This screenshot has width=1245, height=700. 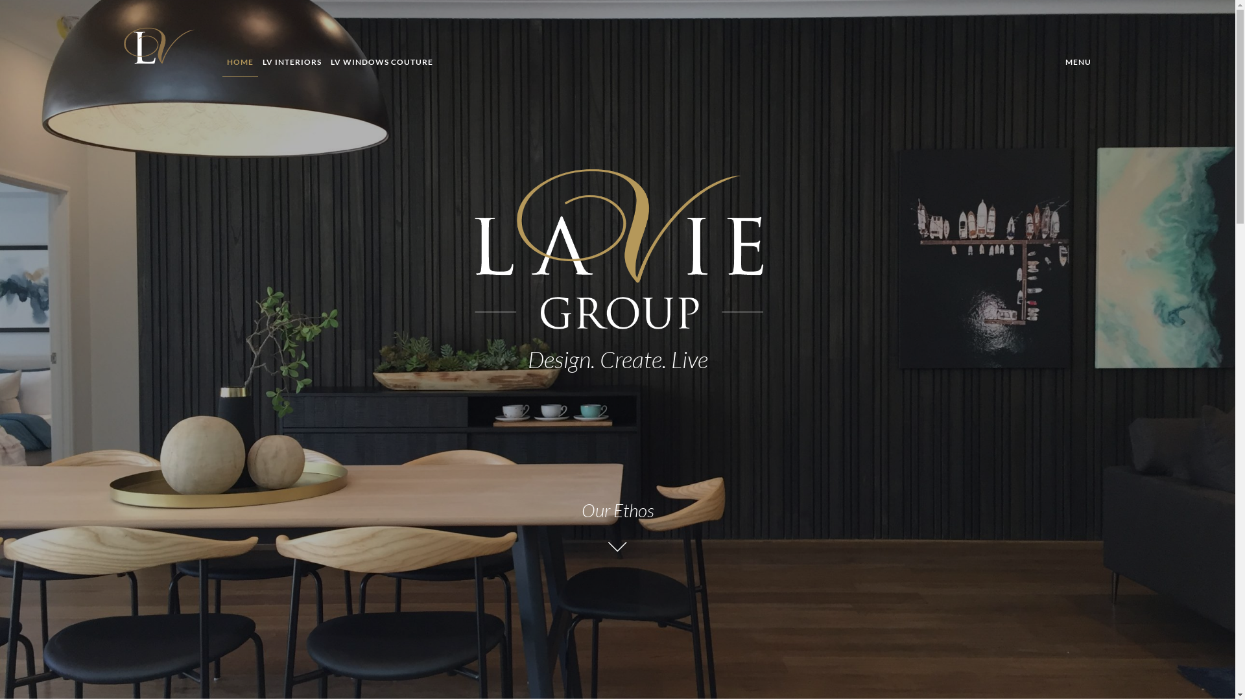 What do you see at coordinates (292, 62) in the screenshot?
I see `LV INTERIORS` at bounding box center [292, 62].